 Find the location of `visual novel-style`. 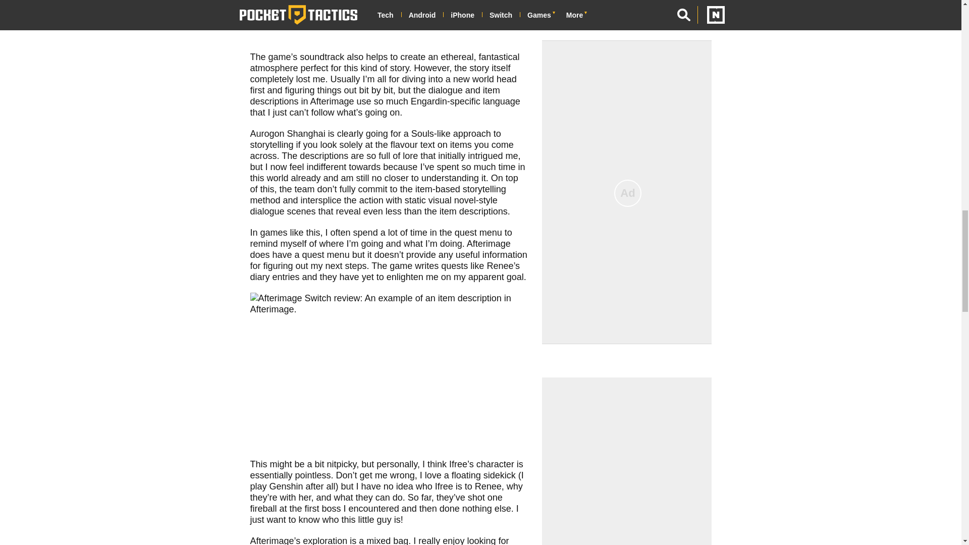

visual novel-style is located at coordinates (463, 200).